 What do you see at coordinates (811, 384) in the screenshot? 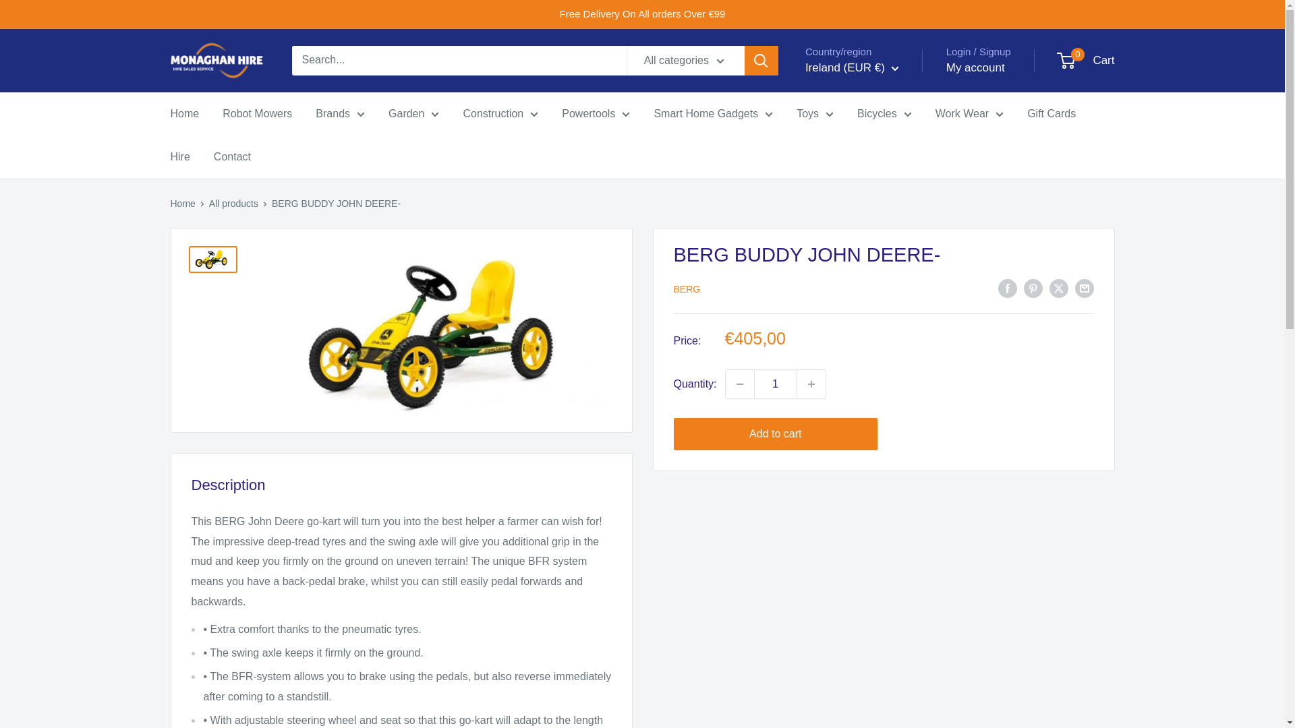
I see `Increase quantity by 1` at bounding box center [811, 384].